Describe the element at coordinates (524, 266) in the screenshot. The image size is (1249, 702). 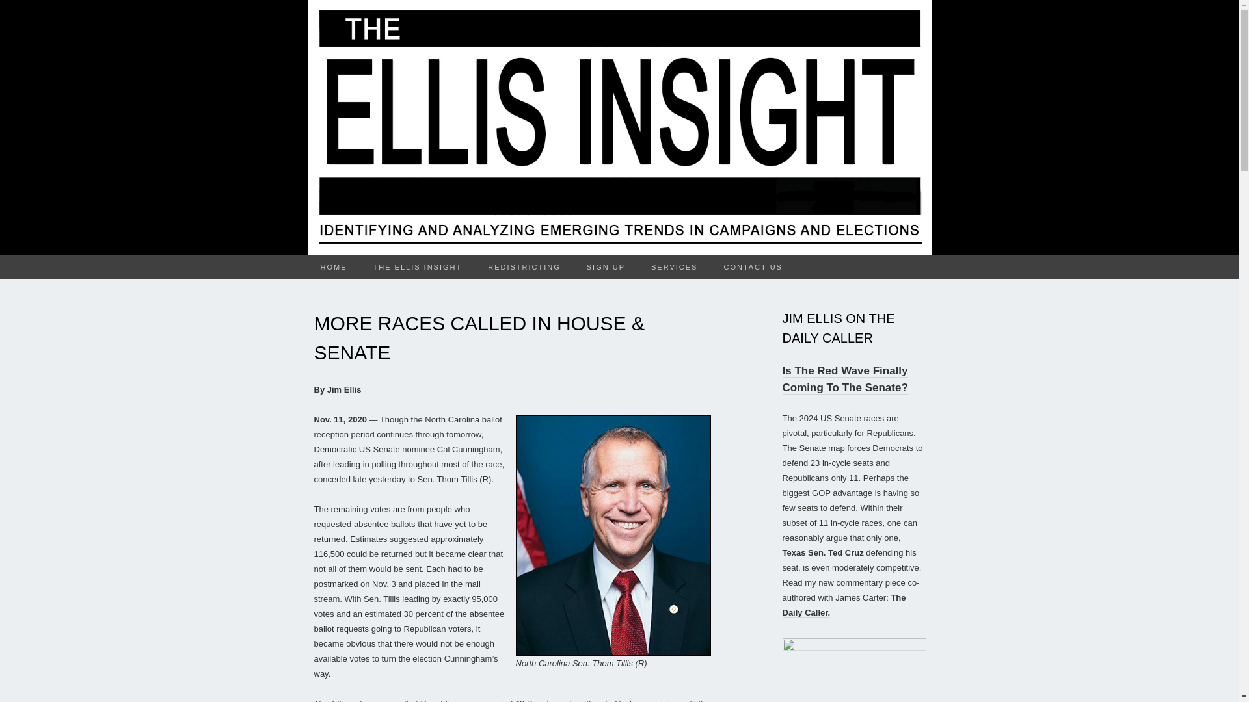
I see `REDISTRICTING` at that location.